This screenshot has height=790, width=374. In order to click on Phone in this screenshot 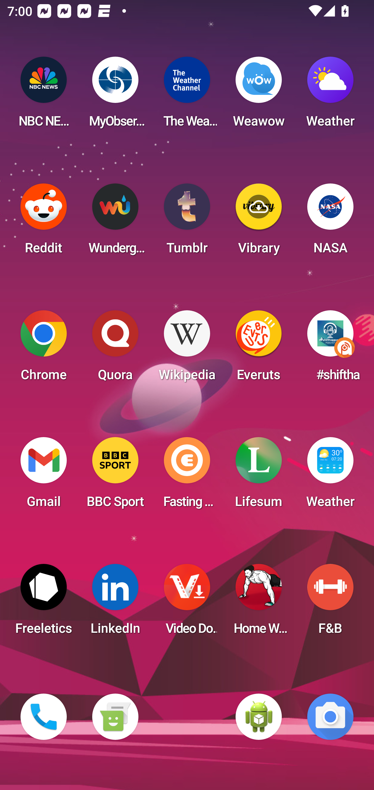, I will do `click(44, 717)`.